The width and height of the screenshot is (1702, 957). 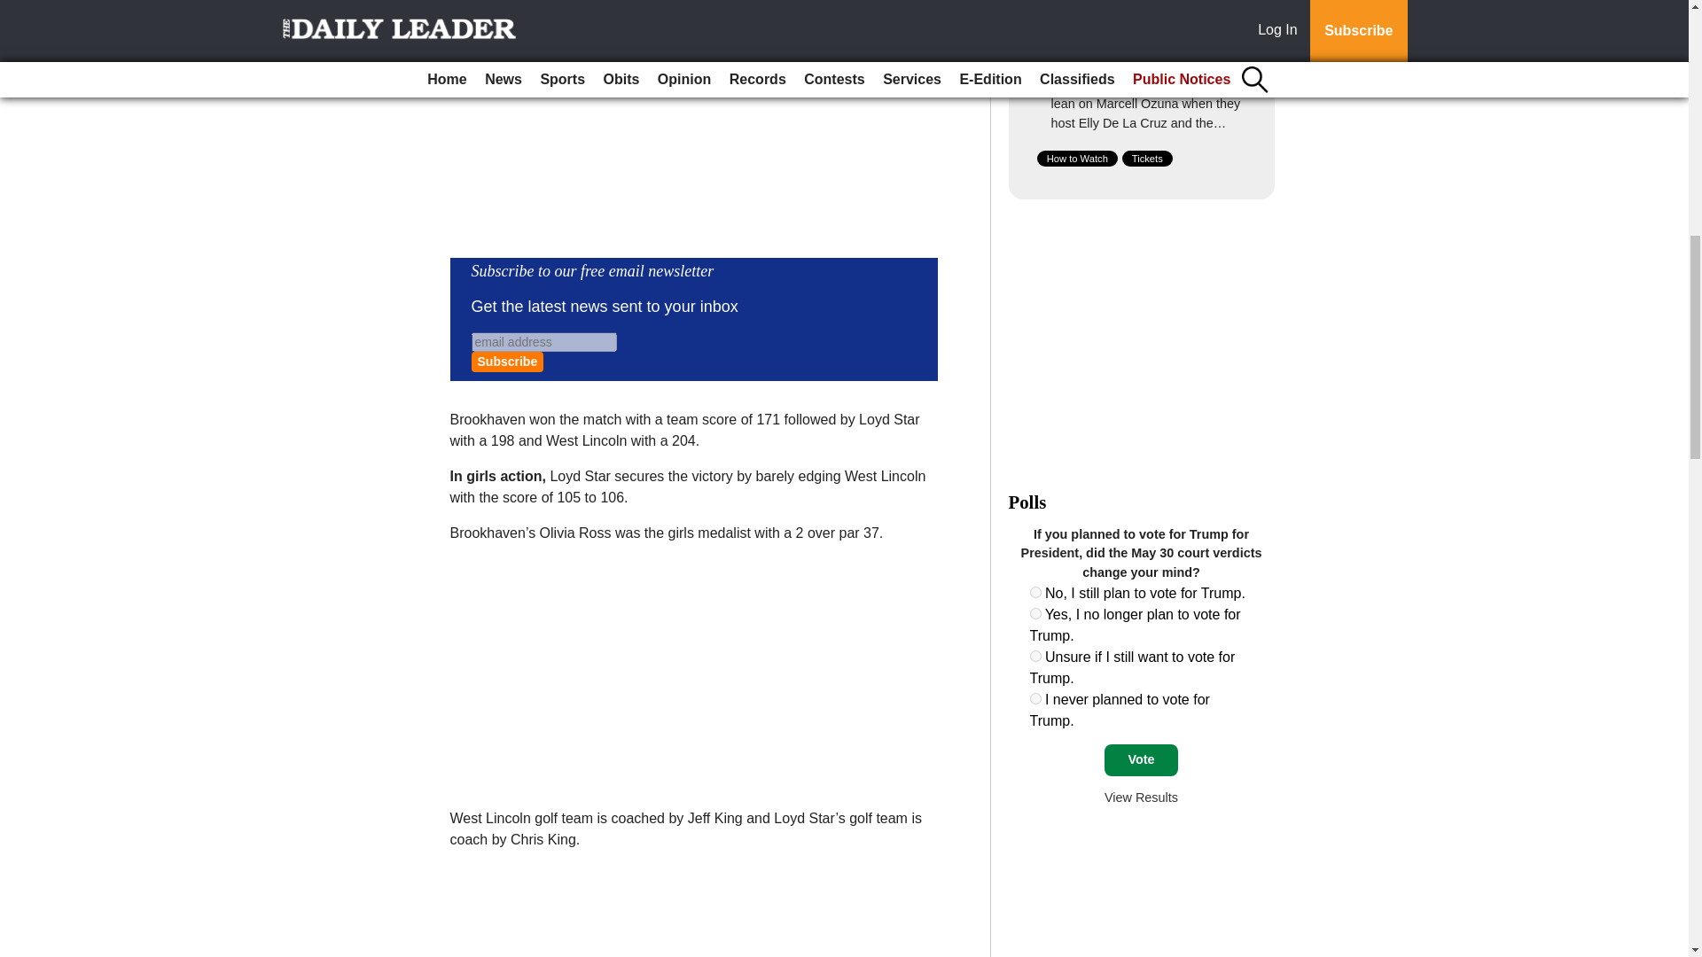 What do you see at coordinates (1147, 158) in the screenshot?
I see `Tickets` at bounding box center [1147, 158].